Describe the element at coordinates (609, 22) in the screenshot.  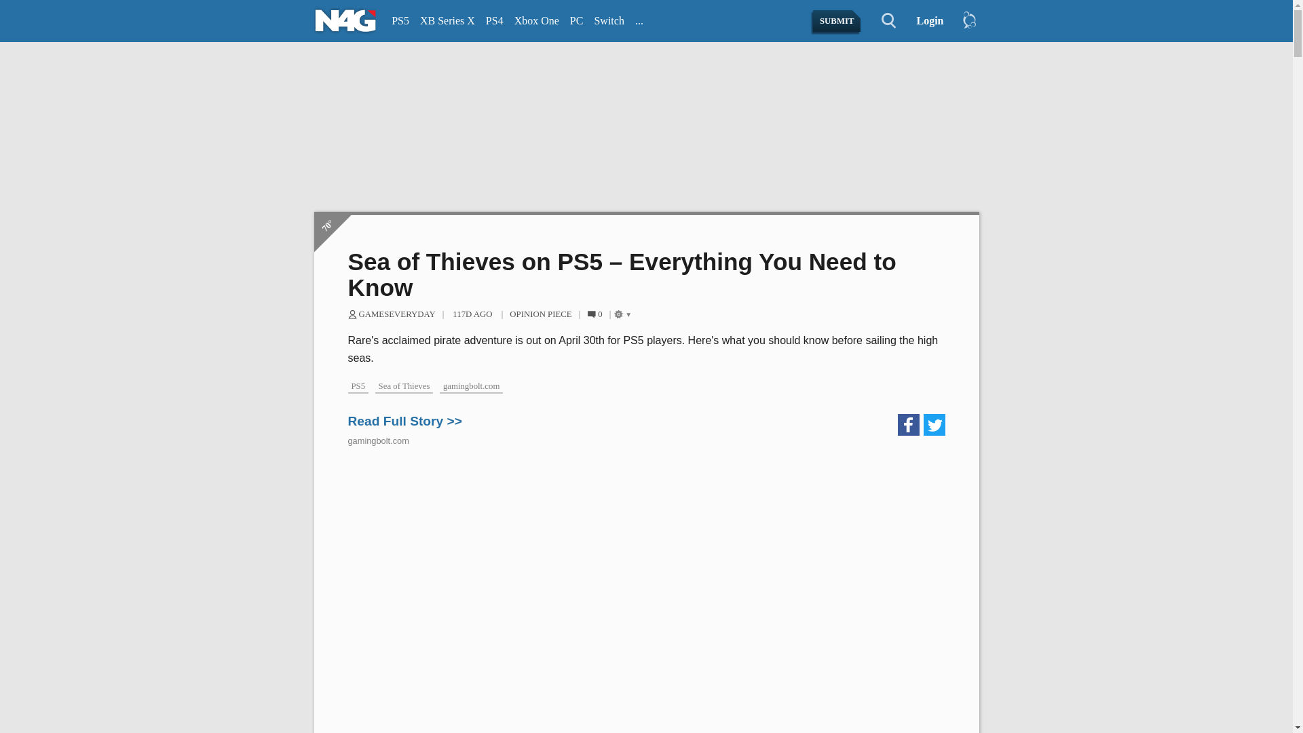
I see `Switch` at that location.